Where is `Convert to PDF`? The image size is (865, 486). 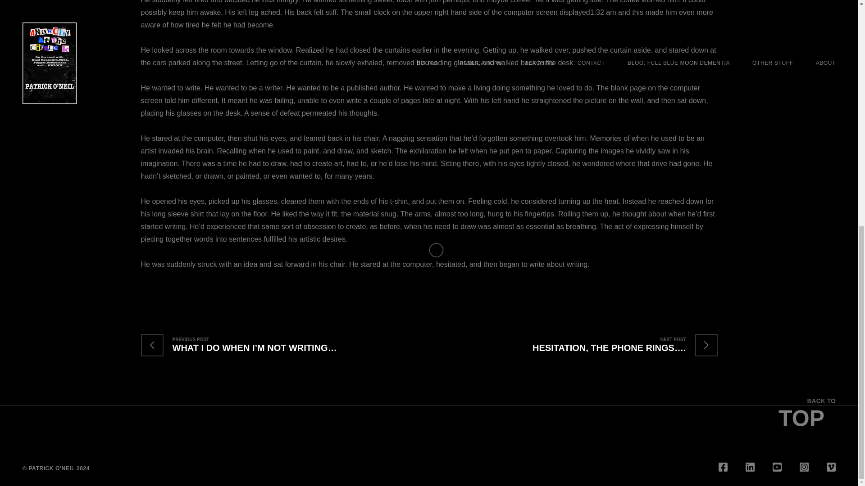 Convert to PDF is located at coordinates (274, 291).